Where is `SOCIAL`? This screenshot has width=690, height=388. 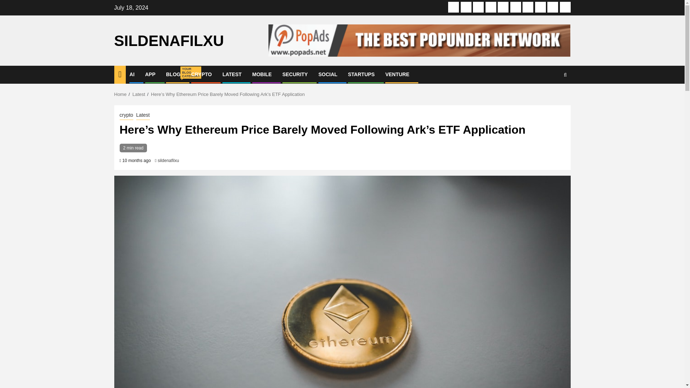
SOCIAL is located at coordinates (150, 74).